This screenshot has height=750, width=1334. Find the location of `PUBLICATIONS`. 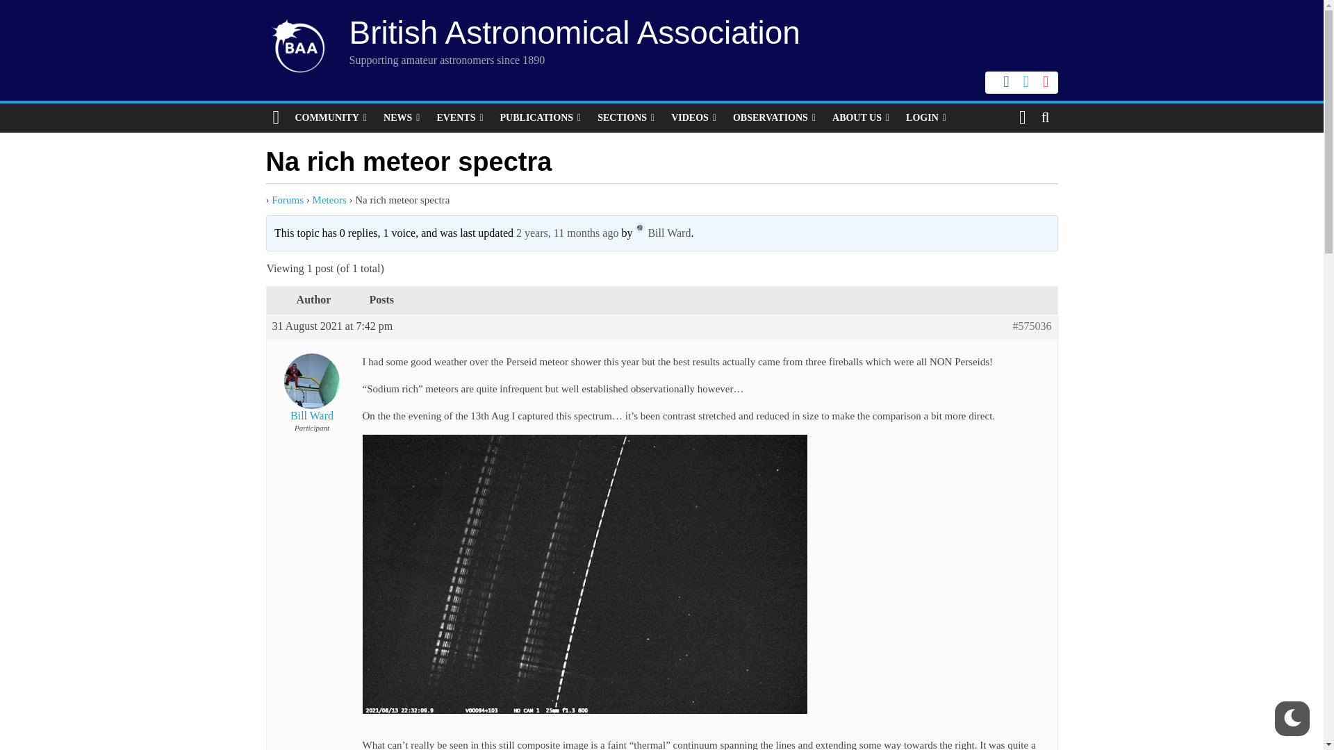

PUBLICATIONS is located at coordinates (541, 118).